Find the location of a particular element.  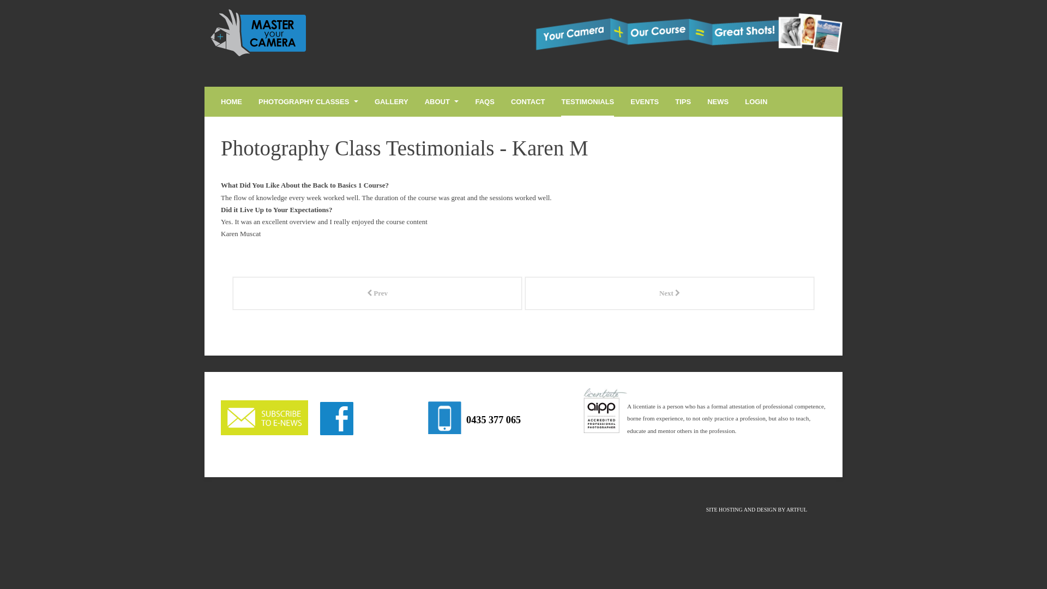

GALLERY is located at coordinates (392, 101).